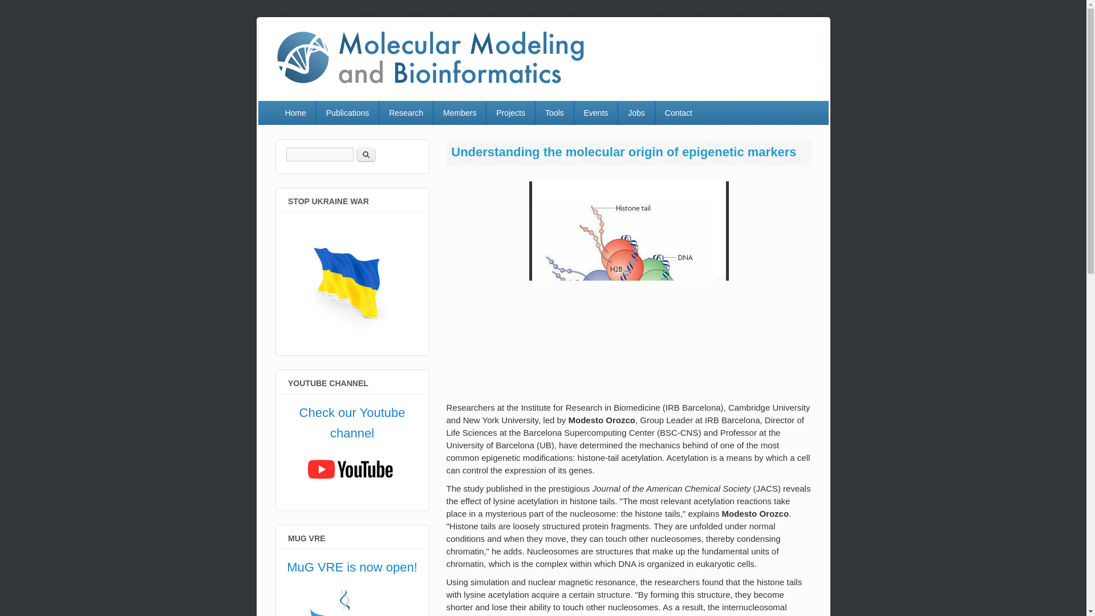 Image resolution: width=1095 pixels, height=616 pixels. Describe the element at coordinates (405, 113) in the screenshot. I see `Research` at that location.